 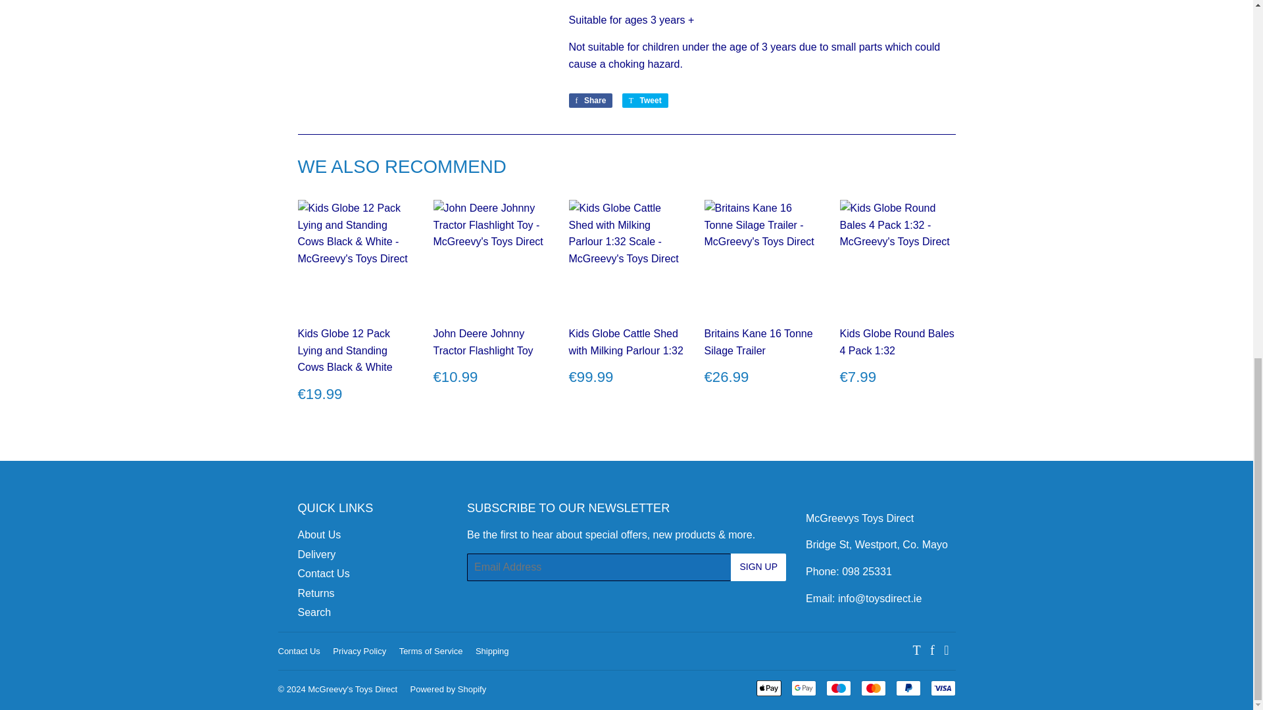 I want to click on Maestro, so click(x=838, y=688).